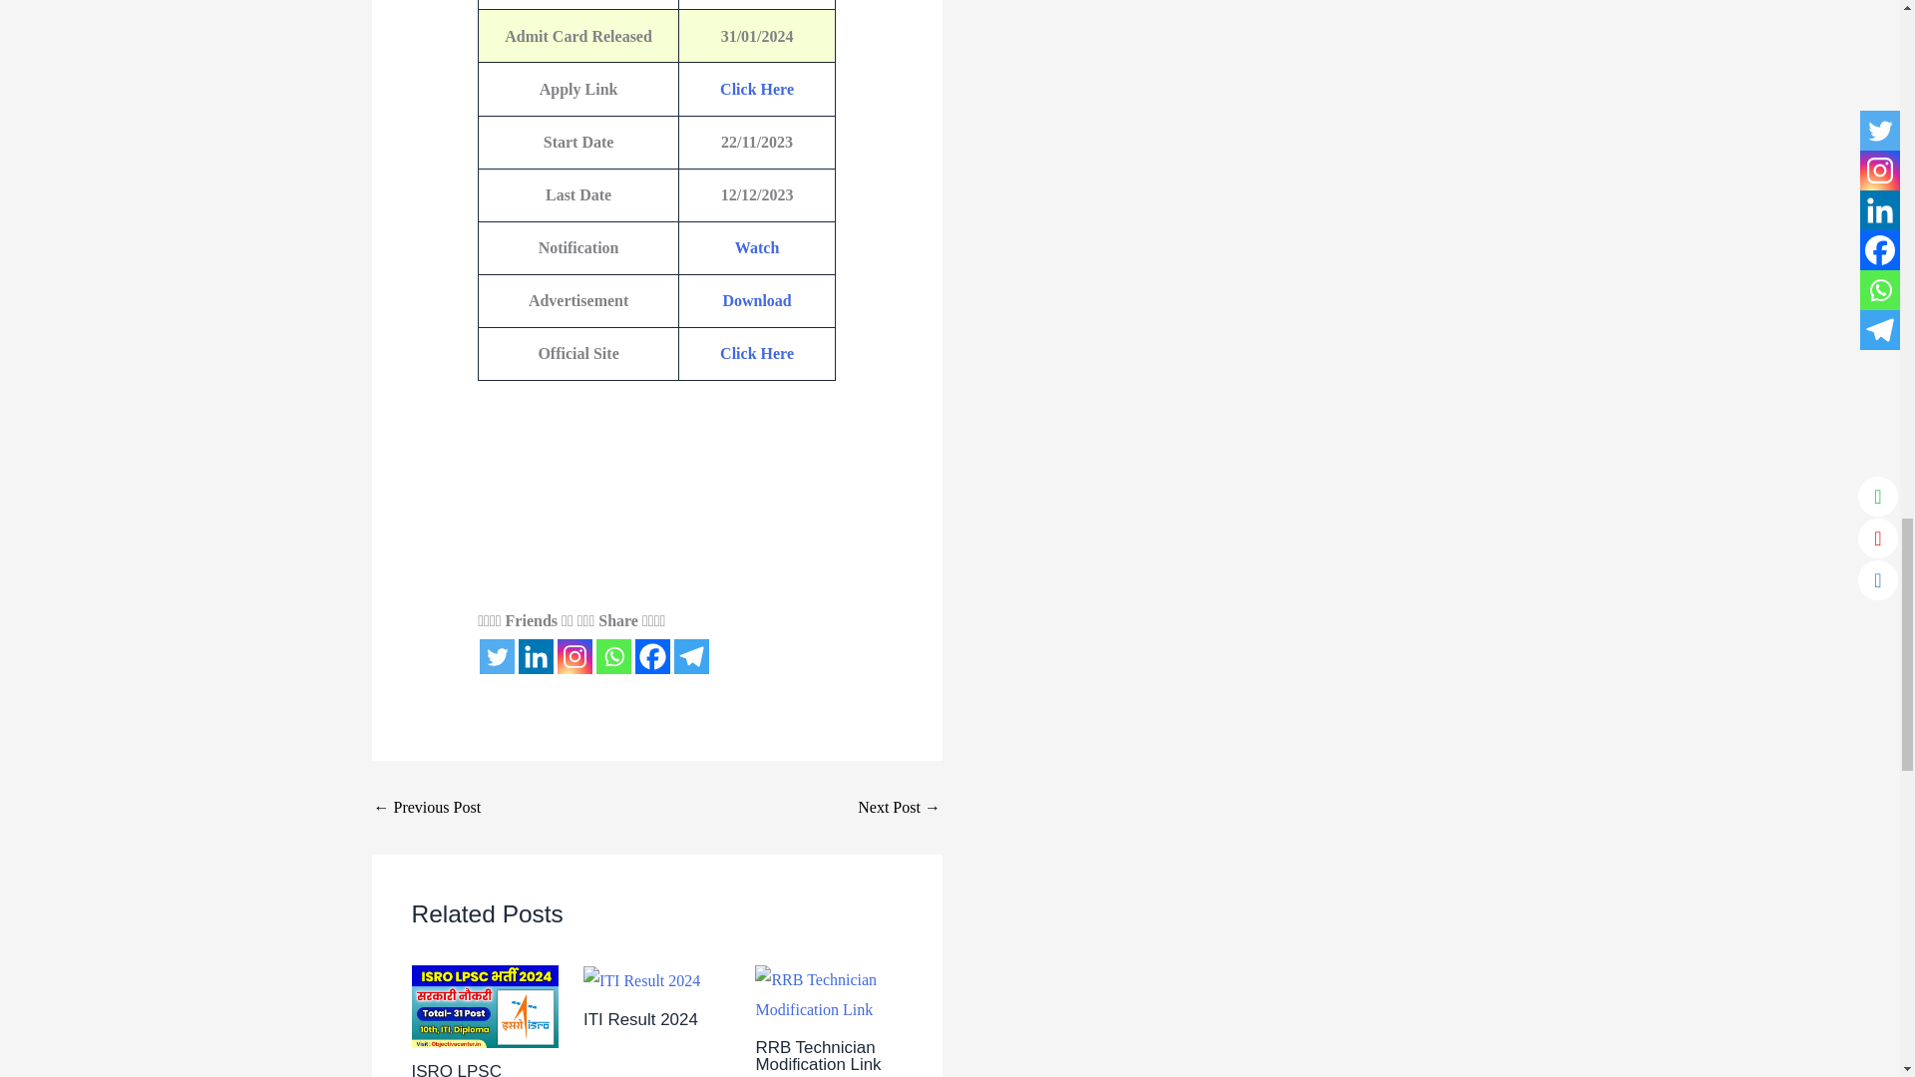  I want to click on Instagram, so click(574, 656).